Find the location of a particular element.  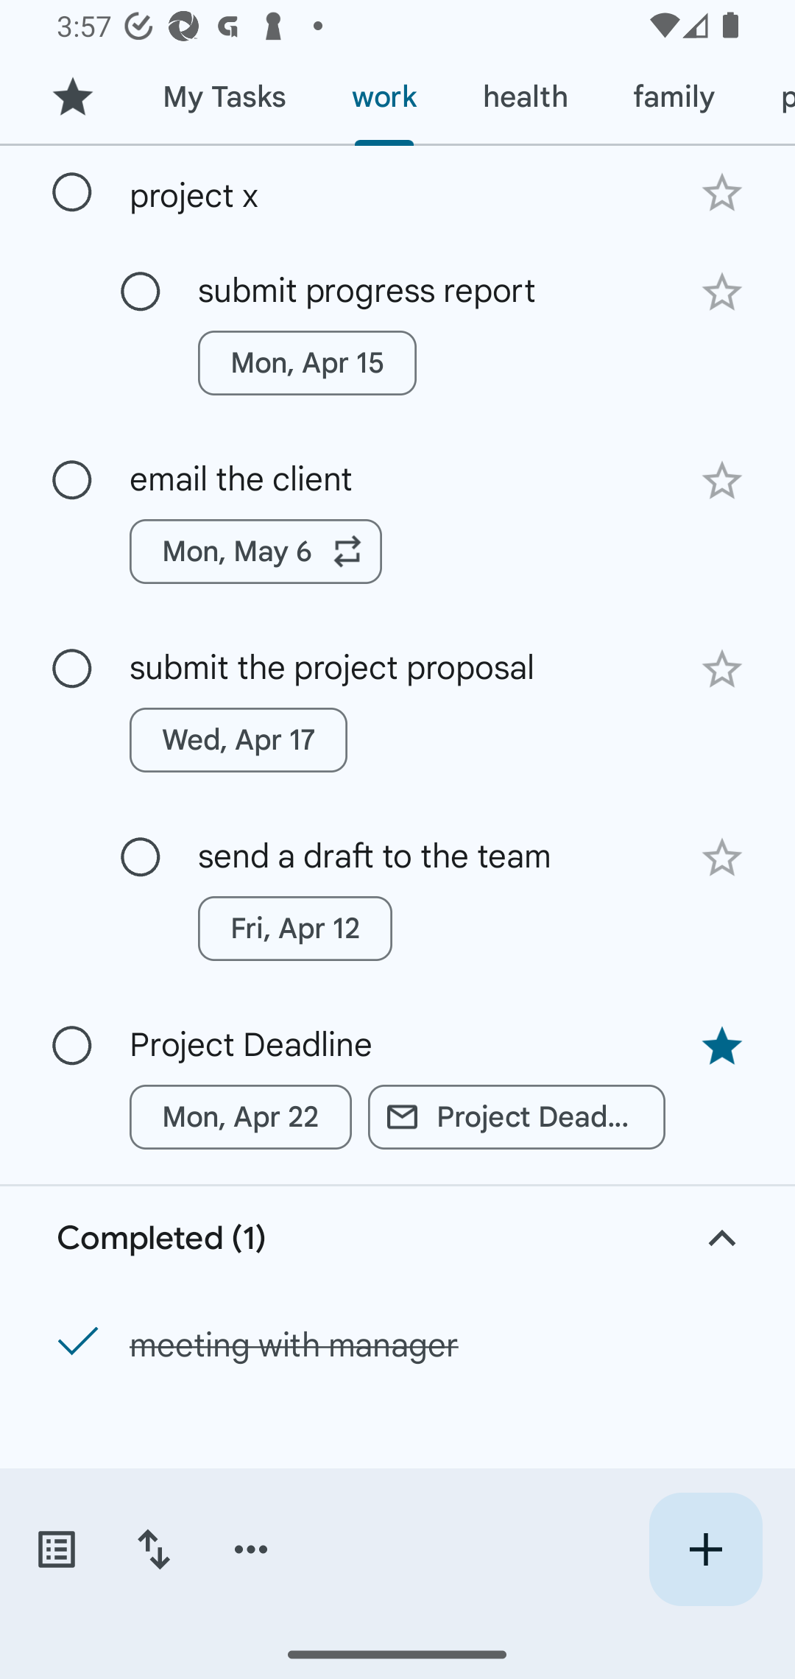

Create new task is located at coordinates (705, 1549).